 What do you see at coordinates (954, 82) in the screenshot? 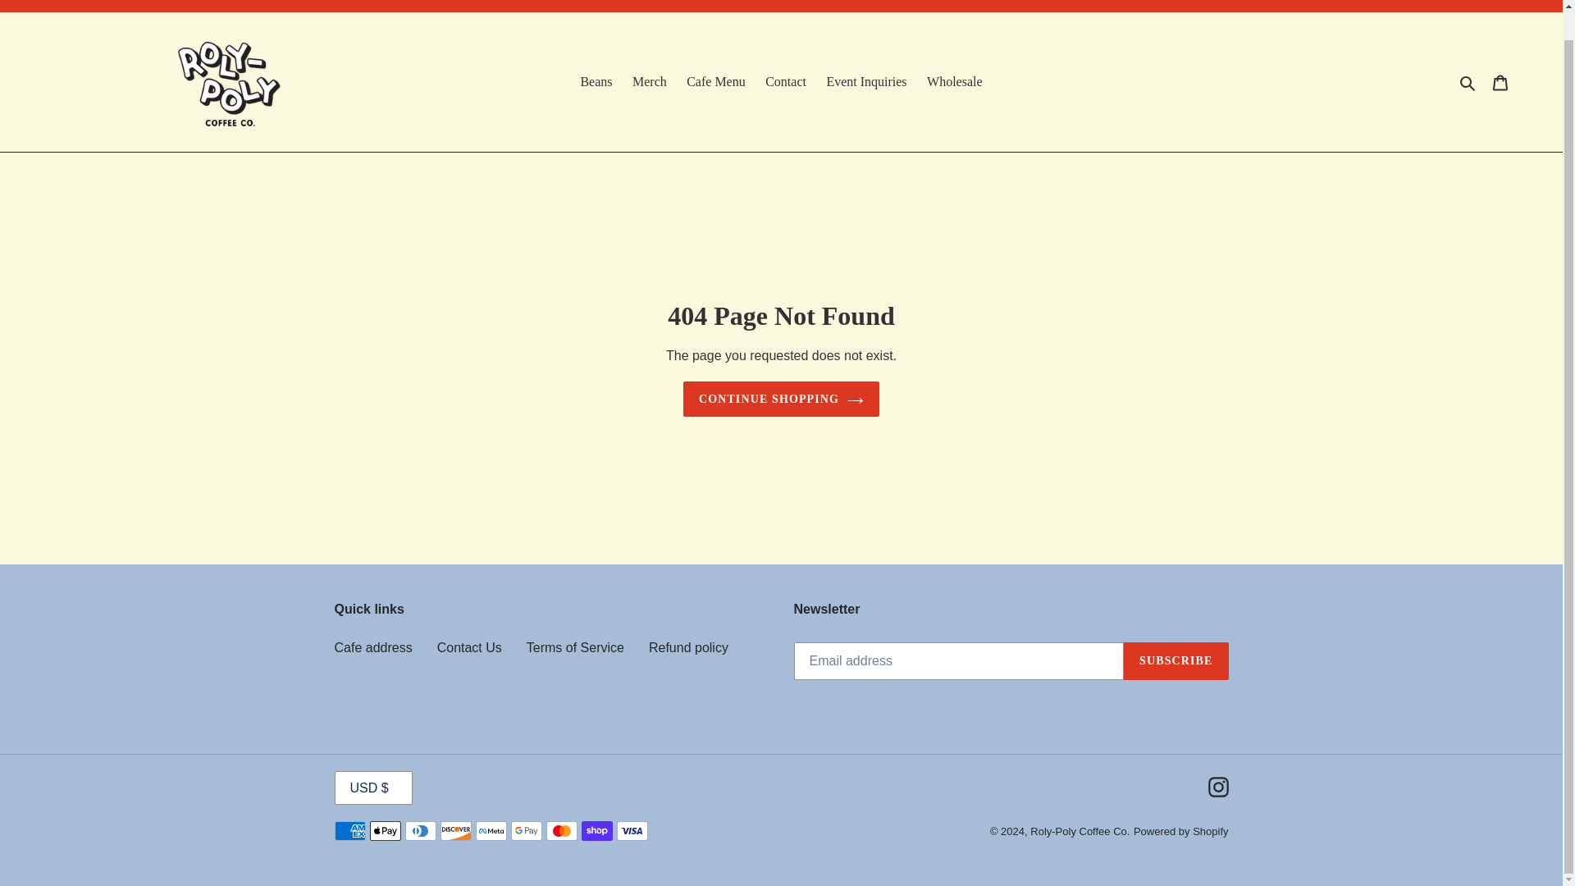
I see `Wholesale` at bounding box center [954, 82].